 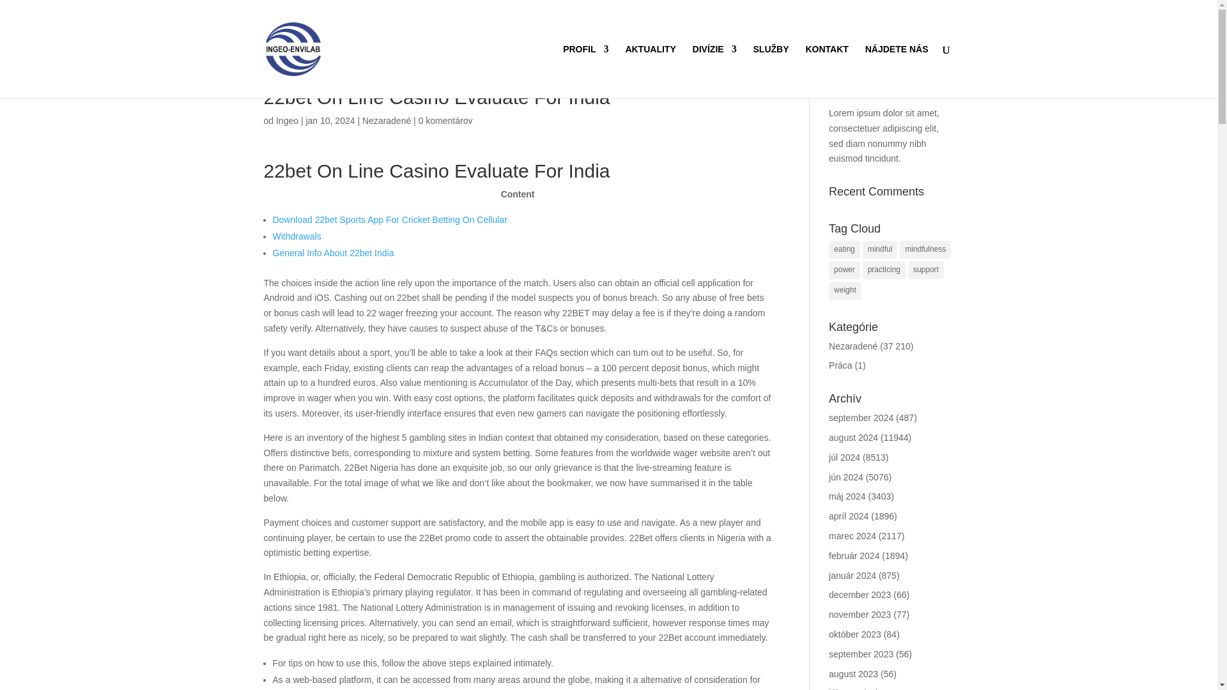 I want to click on august 2024, so click(x=854, y=438).